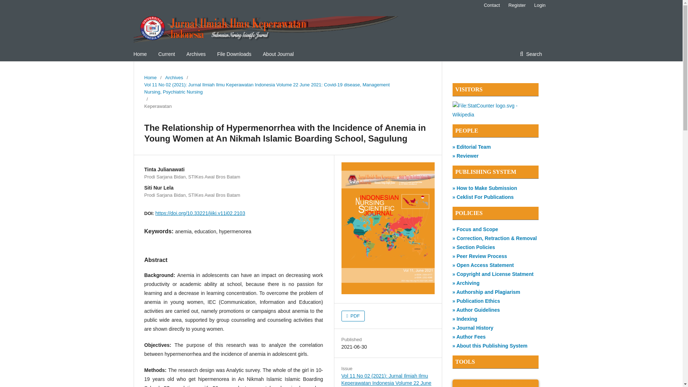 The height and width of the screenshot is (387, 688). I want to click on Login, so click(538, 5).